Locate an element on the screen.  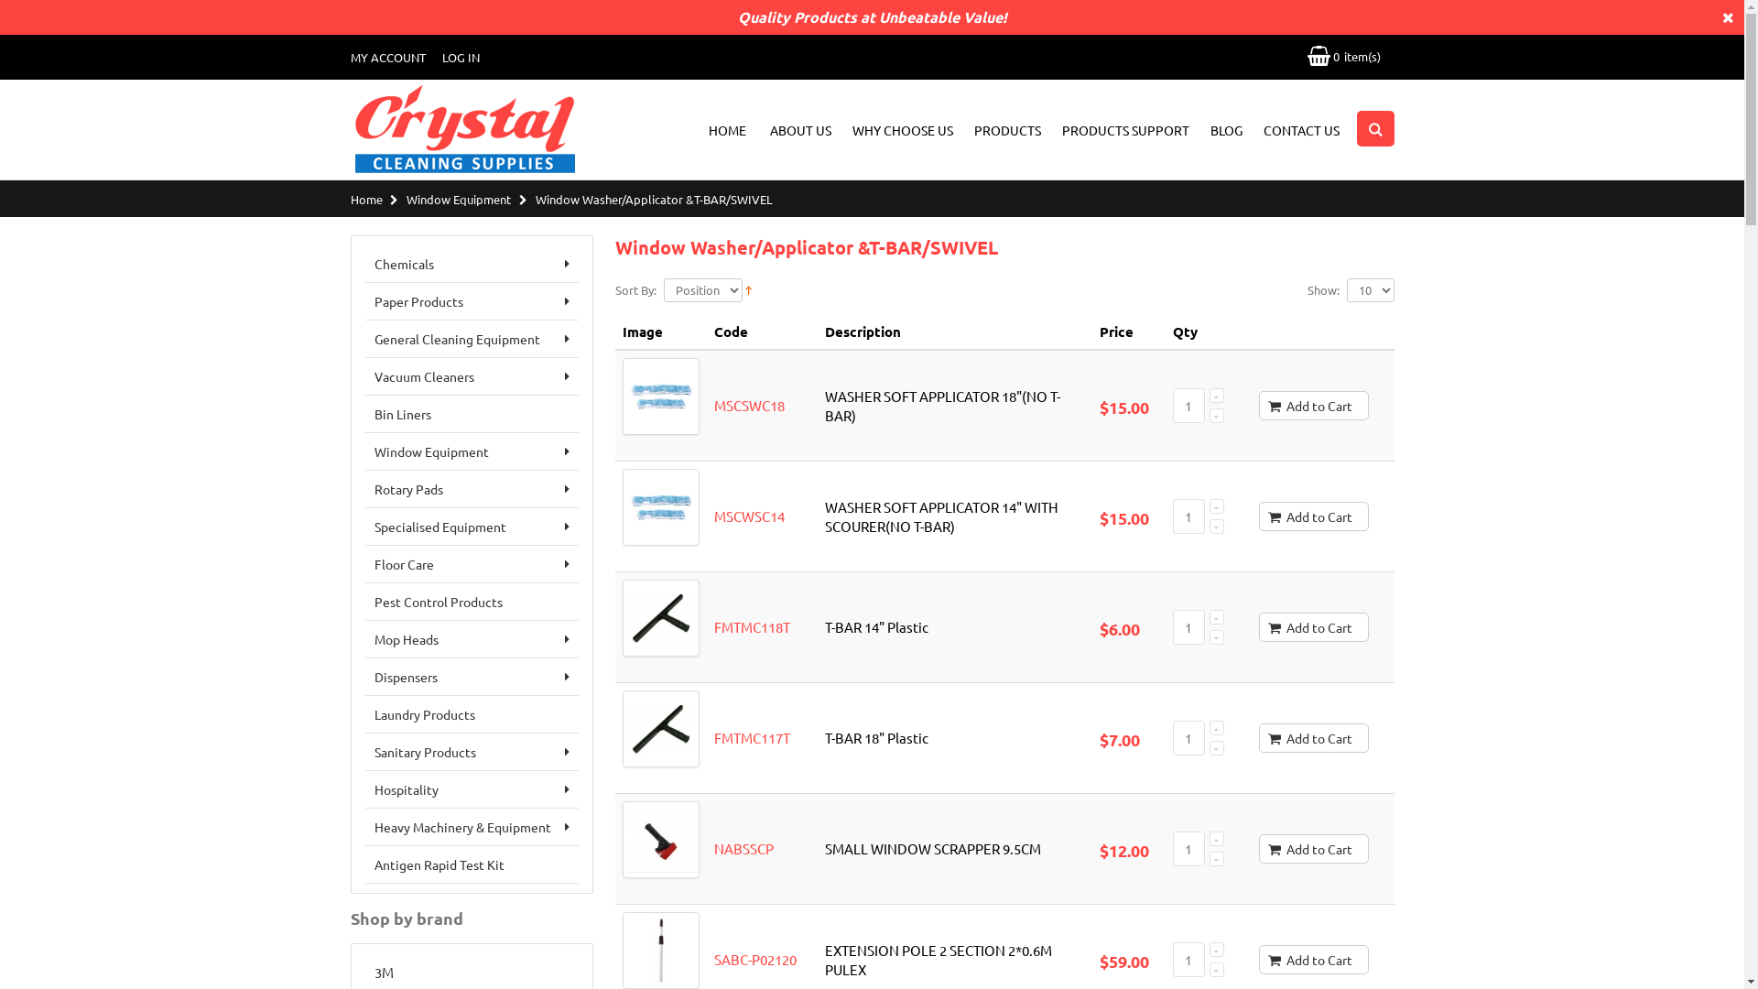
Window Equipment is located at coordinates (459, 200).